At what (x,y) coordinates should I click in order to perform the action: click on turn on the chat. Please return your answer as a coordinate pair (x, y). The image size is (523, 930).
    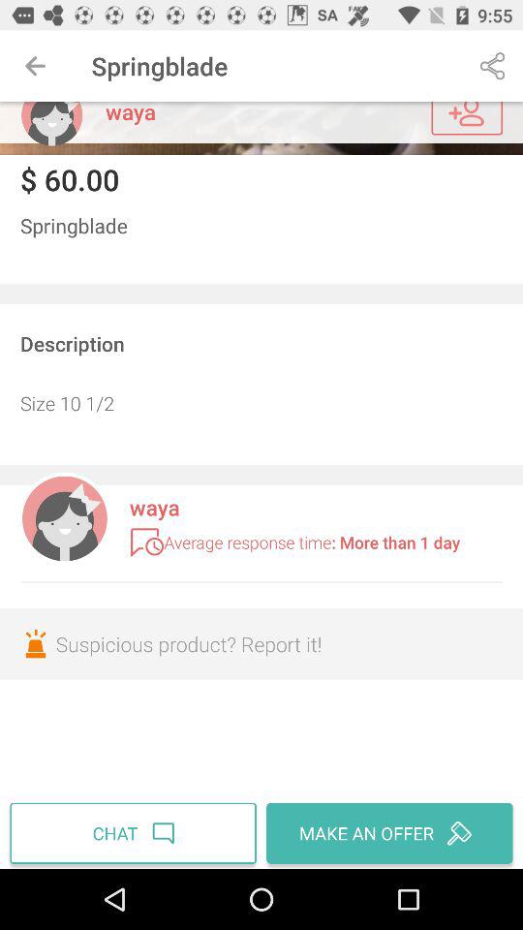
    Looking at the image, I should click on (136, 833).